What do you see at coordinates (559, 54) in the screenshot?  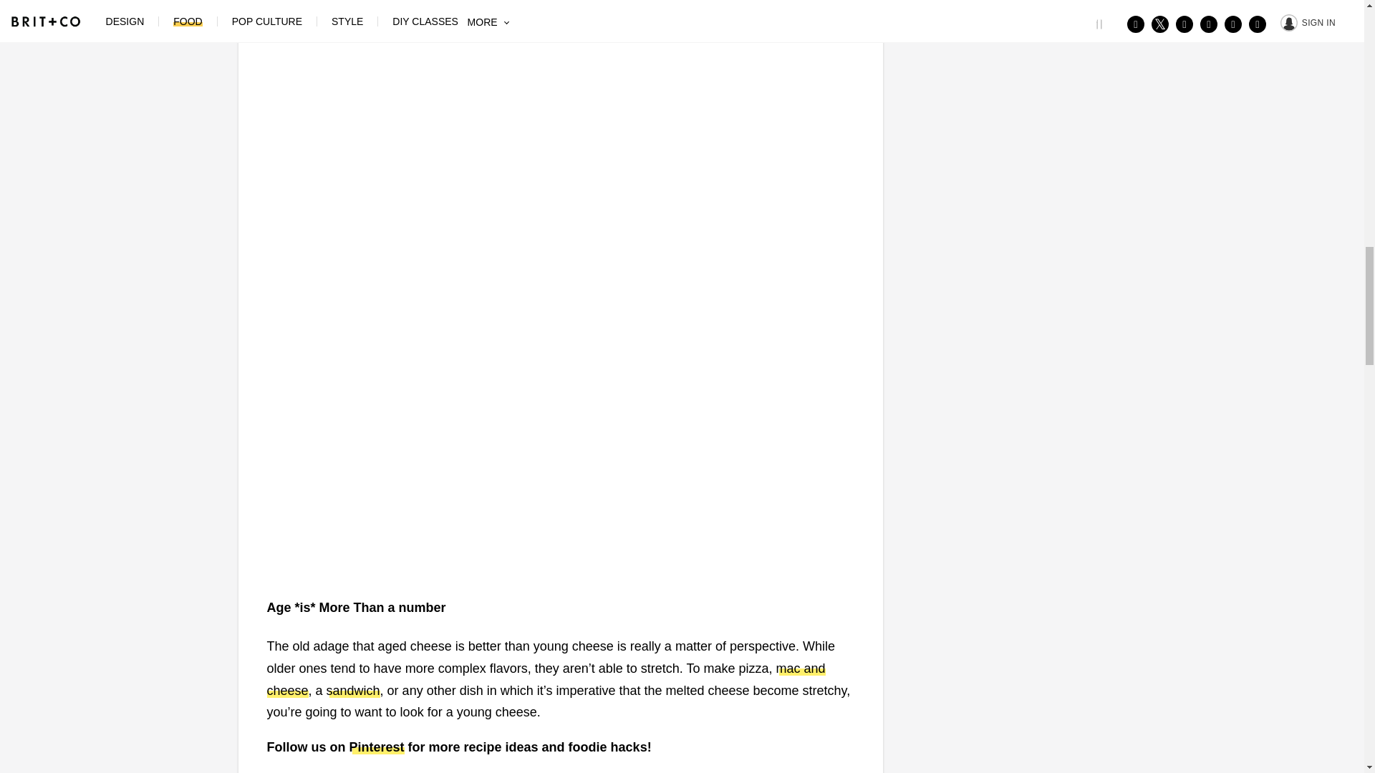 I see `3rd party ad content` at bounding box center [559, 54].